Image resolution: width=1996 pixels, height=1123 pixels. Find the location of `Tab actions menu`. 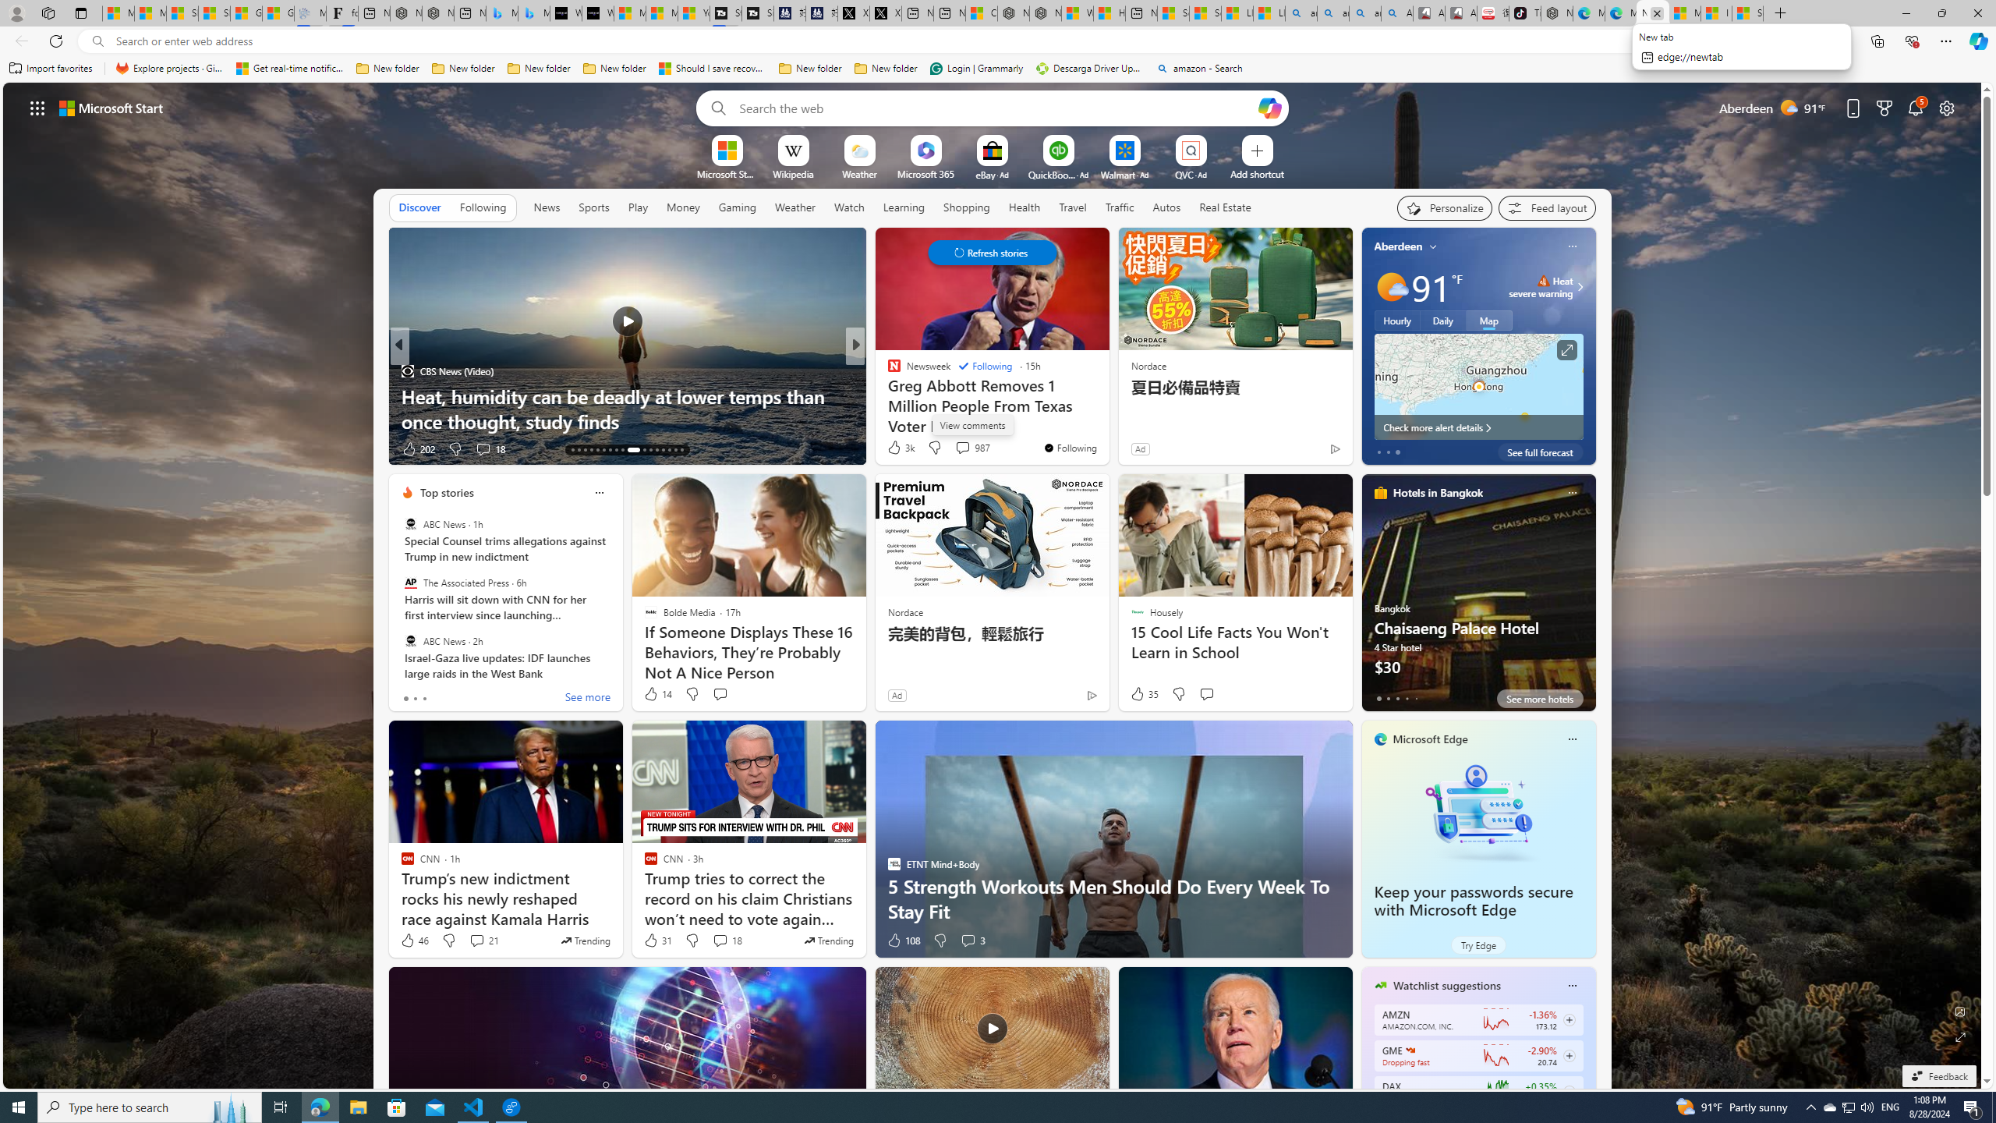

Tab actions menu is located at coordinates (81, 12).